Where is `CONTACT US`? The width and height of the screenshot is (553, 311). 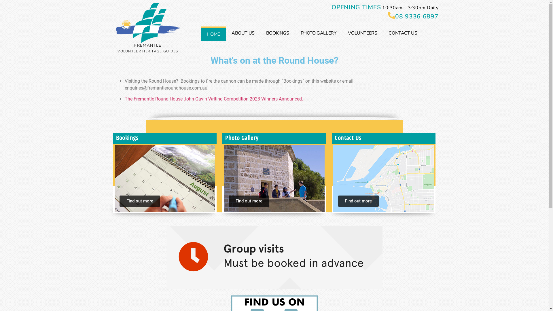
CONTACT US is located at coordinates (403, 33).